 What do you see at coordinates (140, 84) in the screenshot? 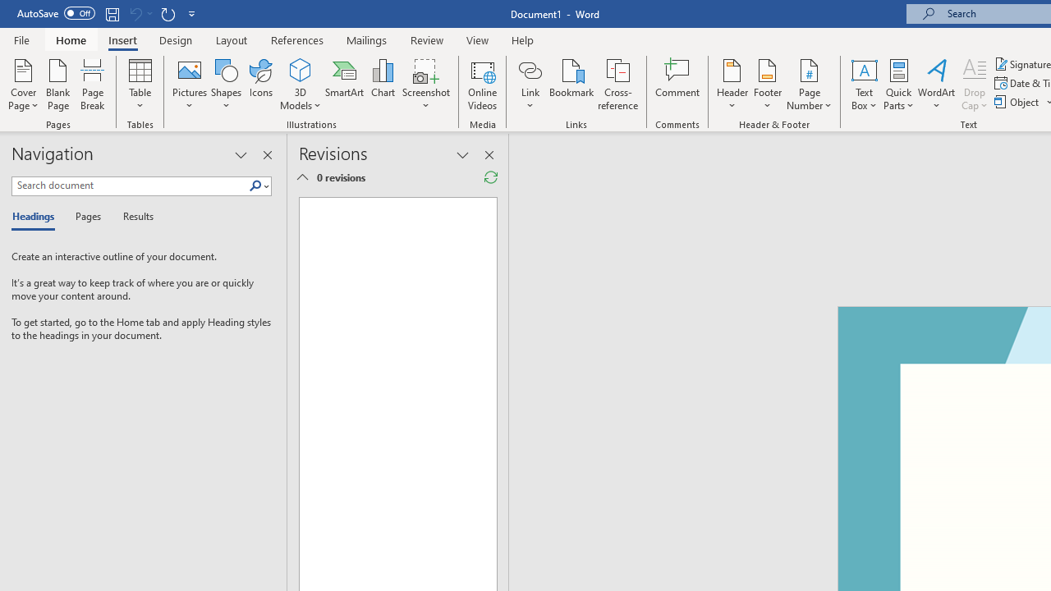
I see `Table` at bounding box center [140, 84].